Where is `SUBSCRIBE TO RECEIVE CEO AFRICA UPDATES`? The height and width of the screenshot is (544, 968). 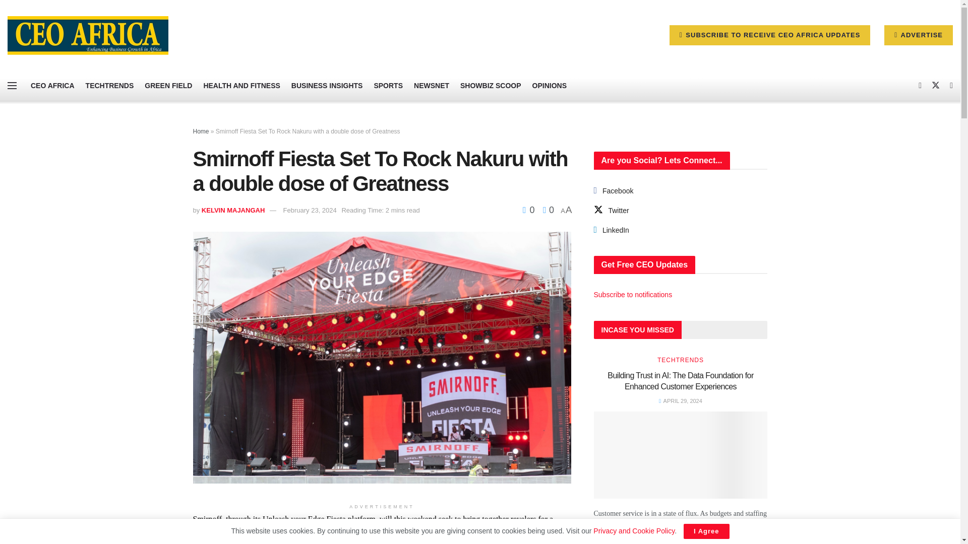
SUBSCRIBE TO RECEIVE CEO AFRICA UPDATES is located at coordinates (770, 35).